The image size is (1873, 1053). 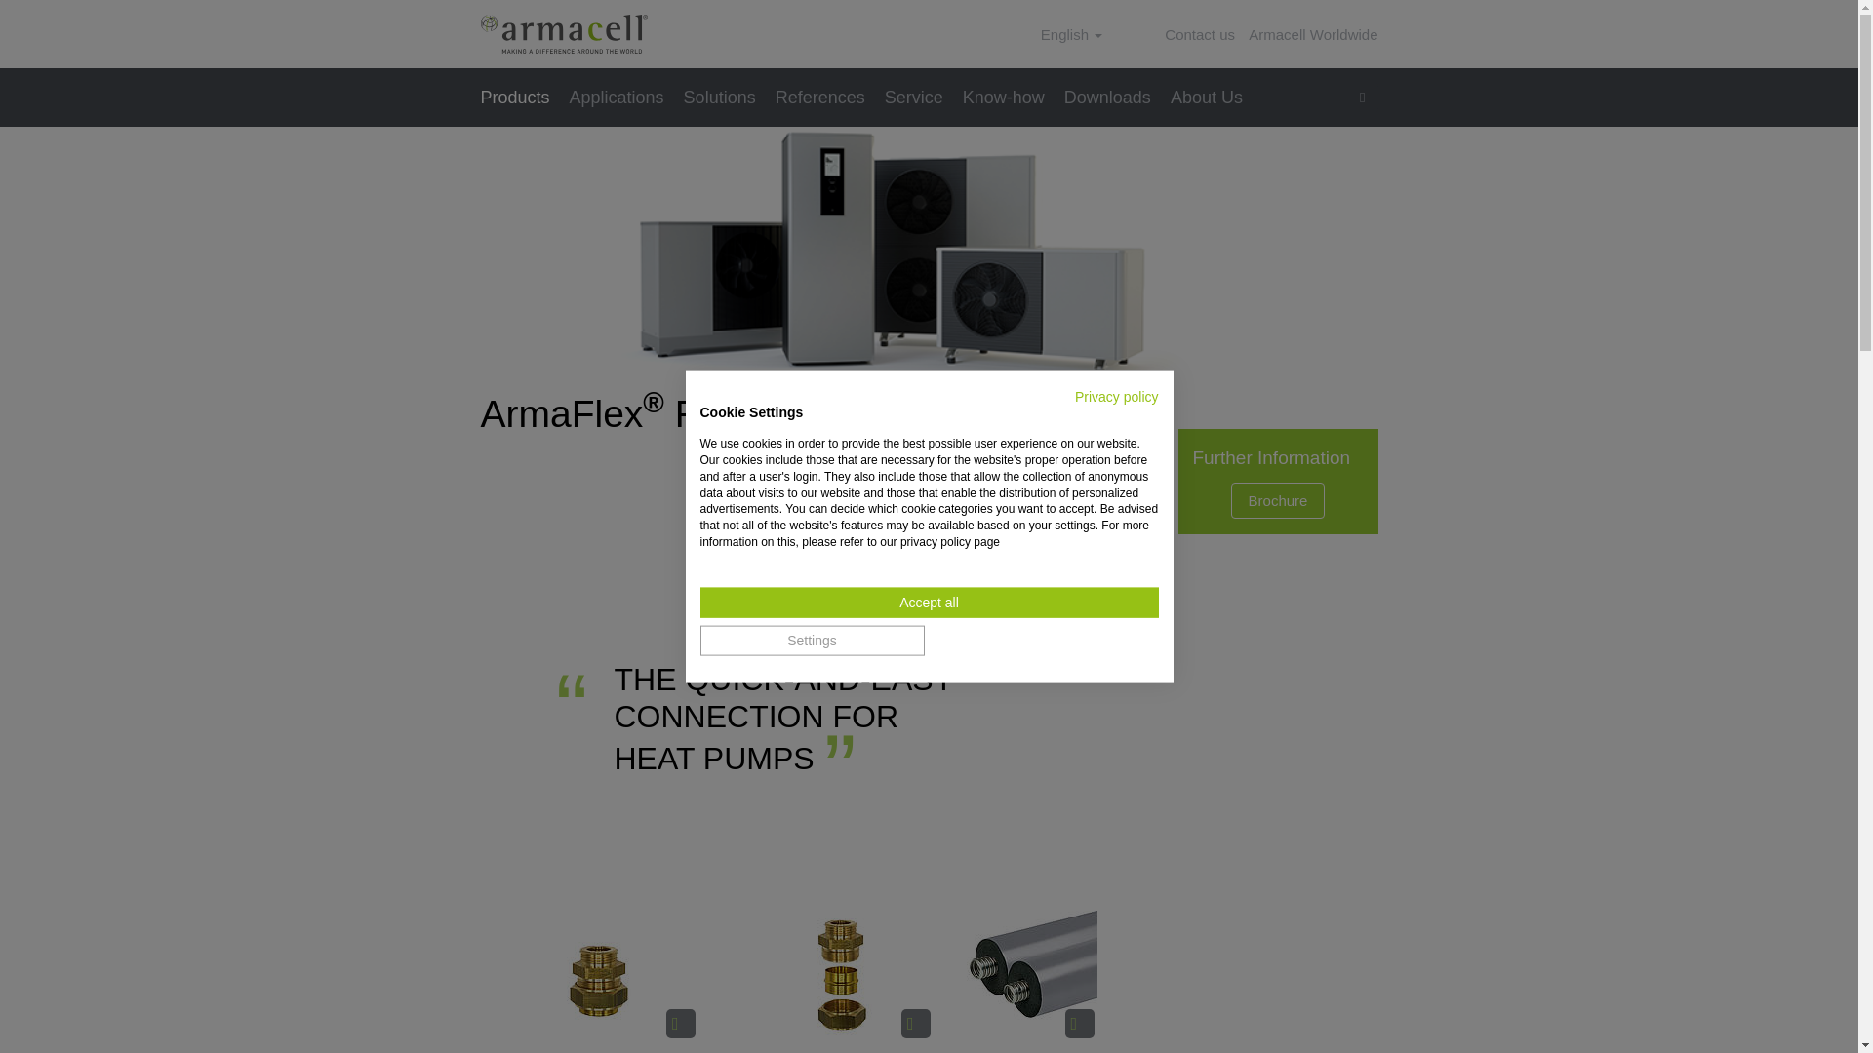 I want to click on English, so click(x=1071, y=35).